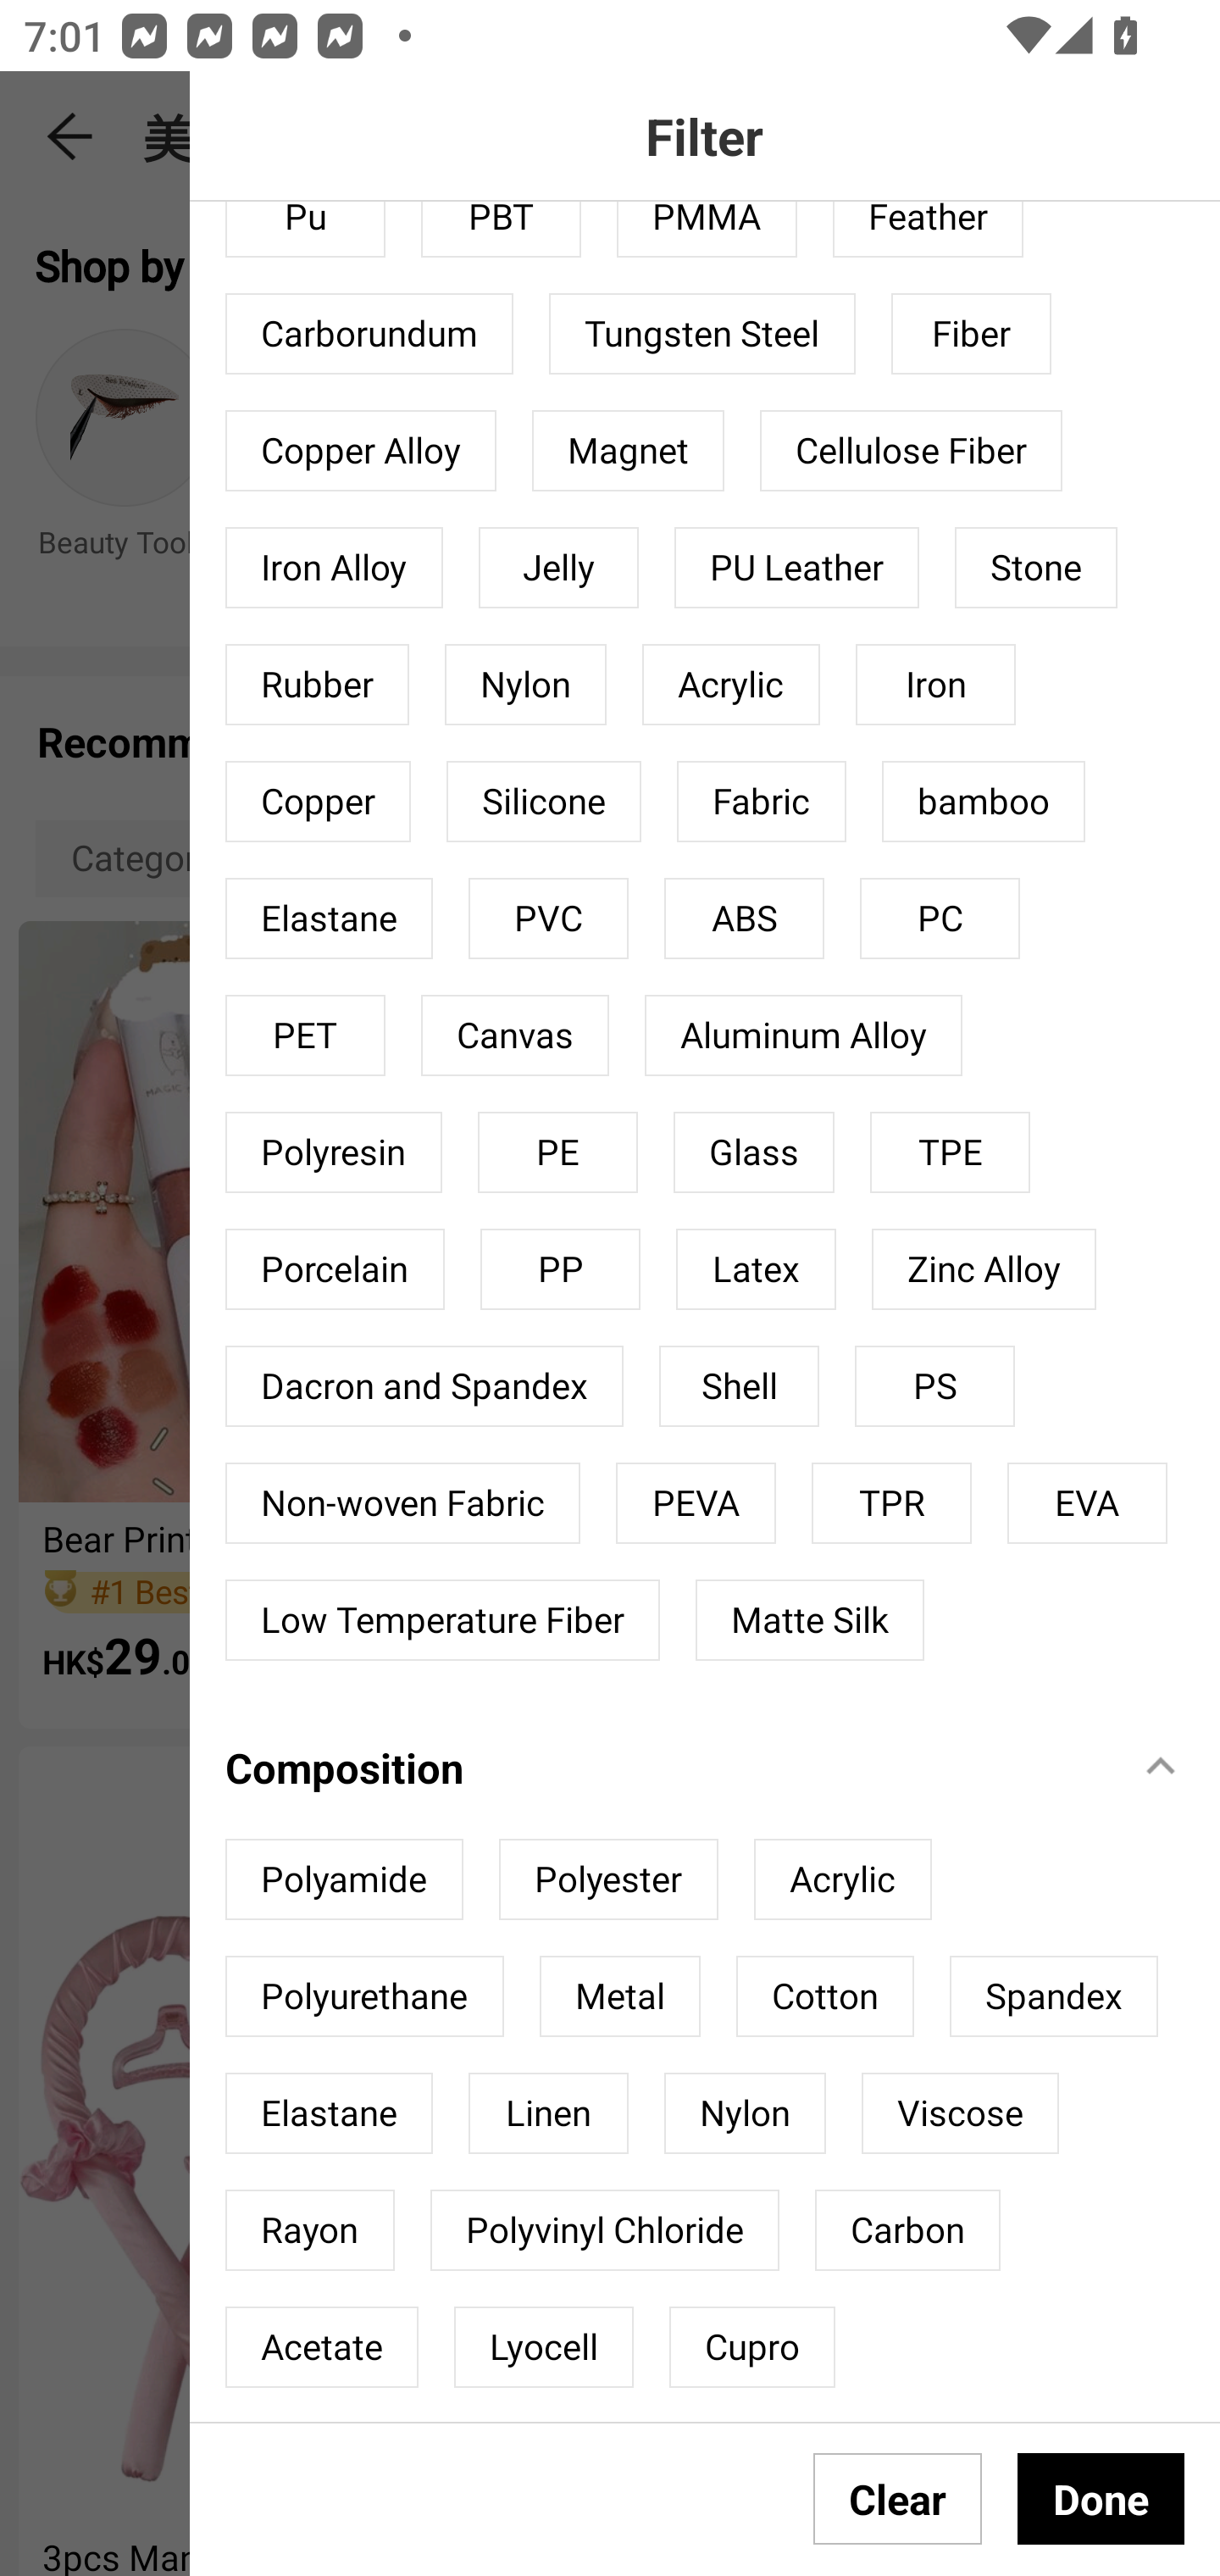  Describe the element at coordinates (756, 1269) in the screenshot. I see `Latex` at that location.